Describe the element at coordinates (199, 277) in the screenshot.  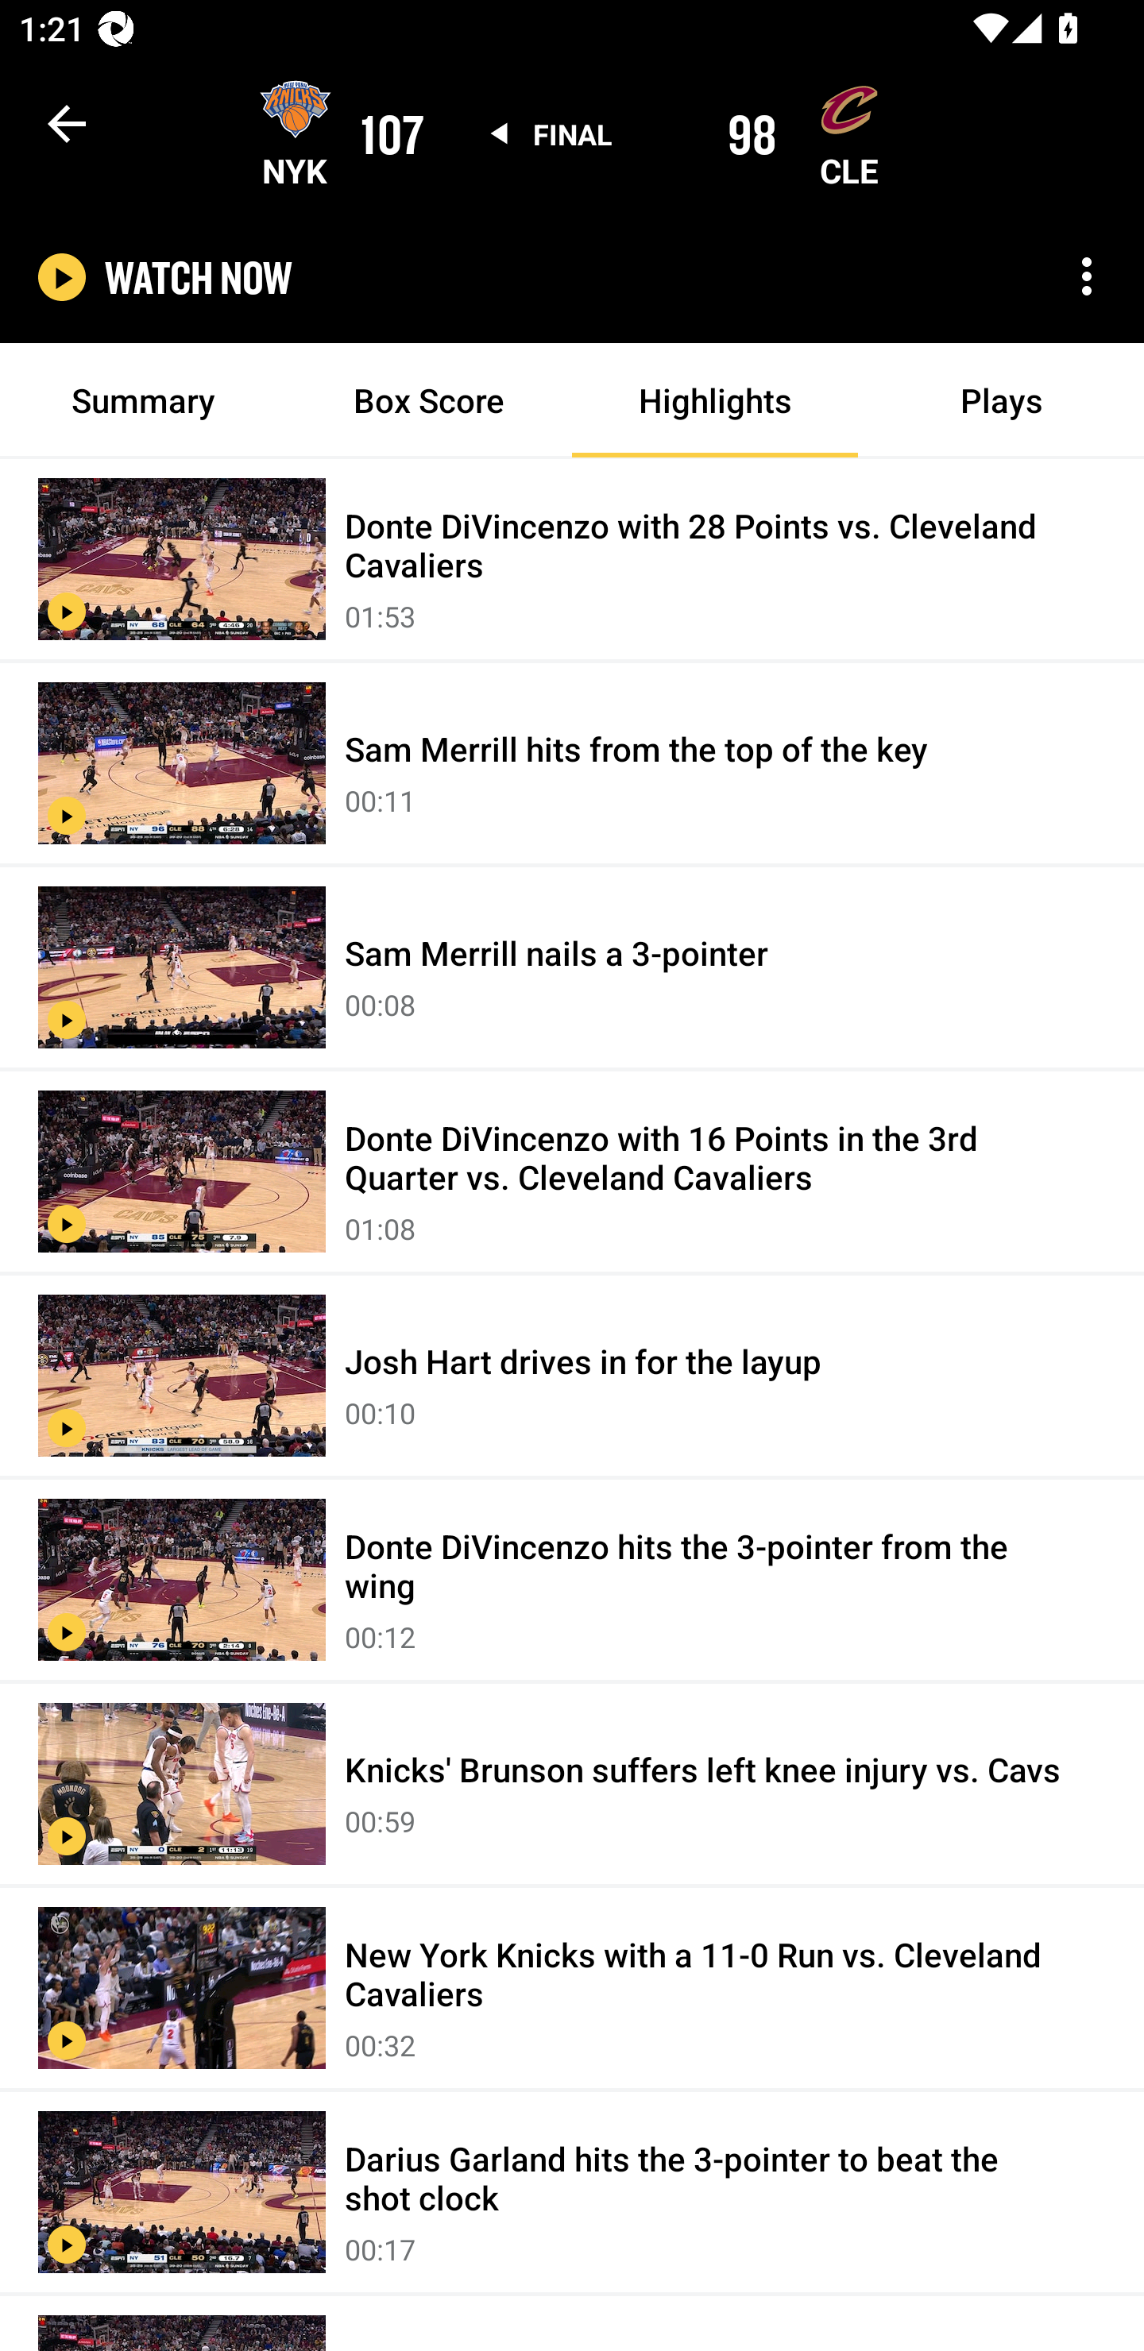
I see `WATCH NOW` at that location.